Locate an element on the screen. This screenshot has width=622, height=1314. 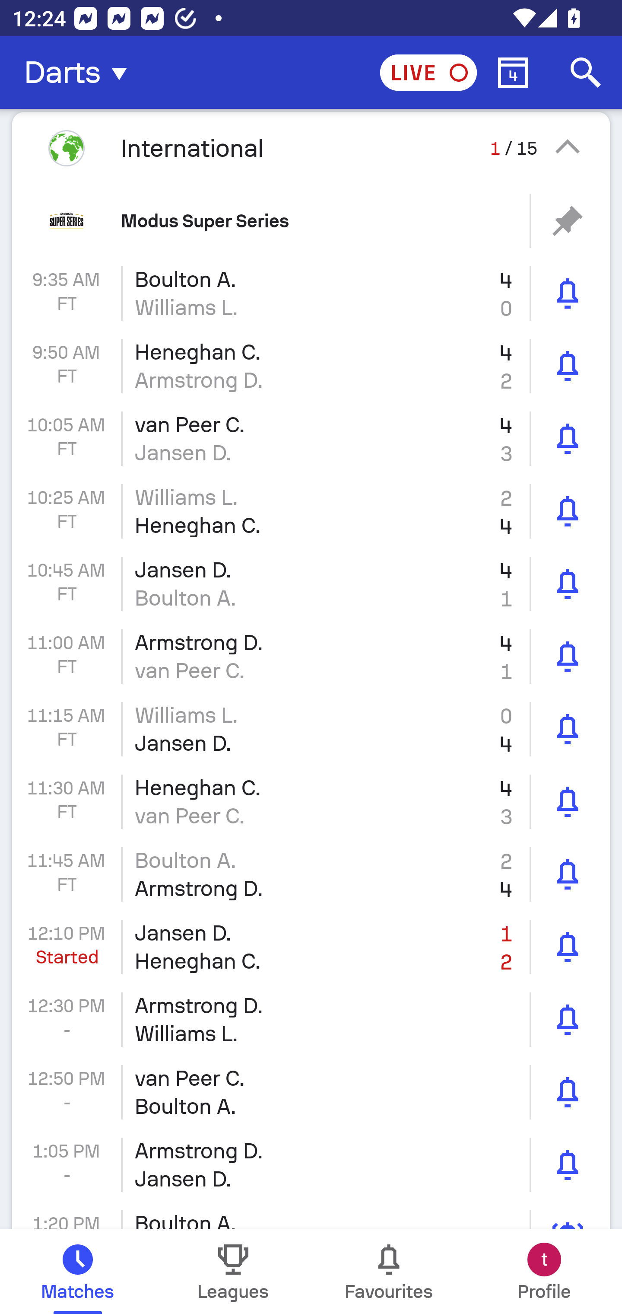
10:45 AM FT Jansen D. 4 Boulton A. 1 is located at coordinates (311, 584).